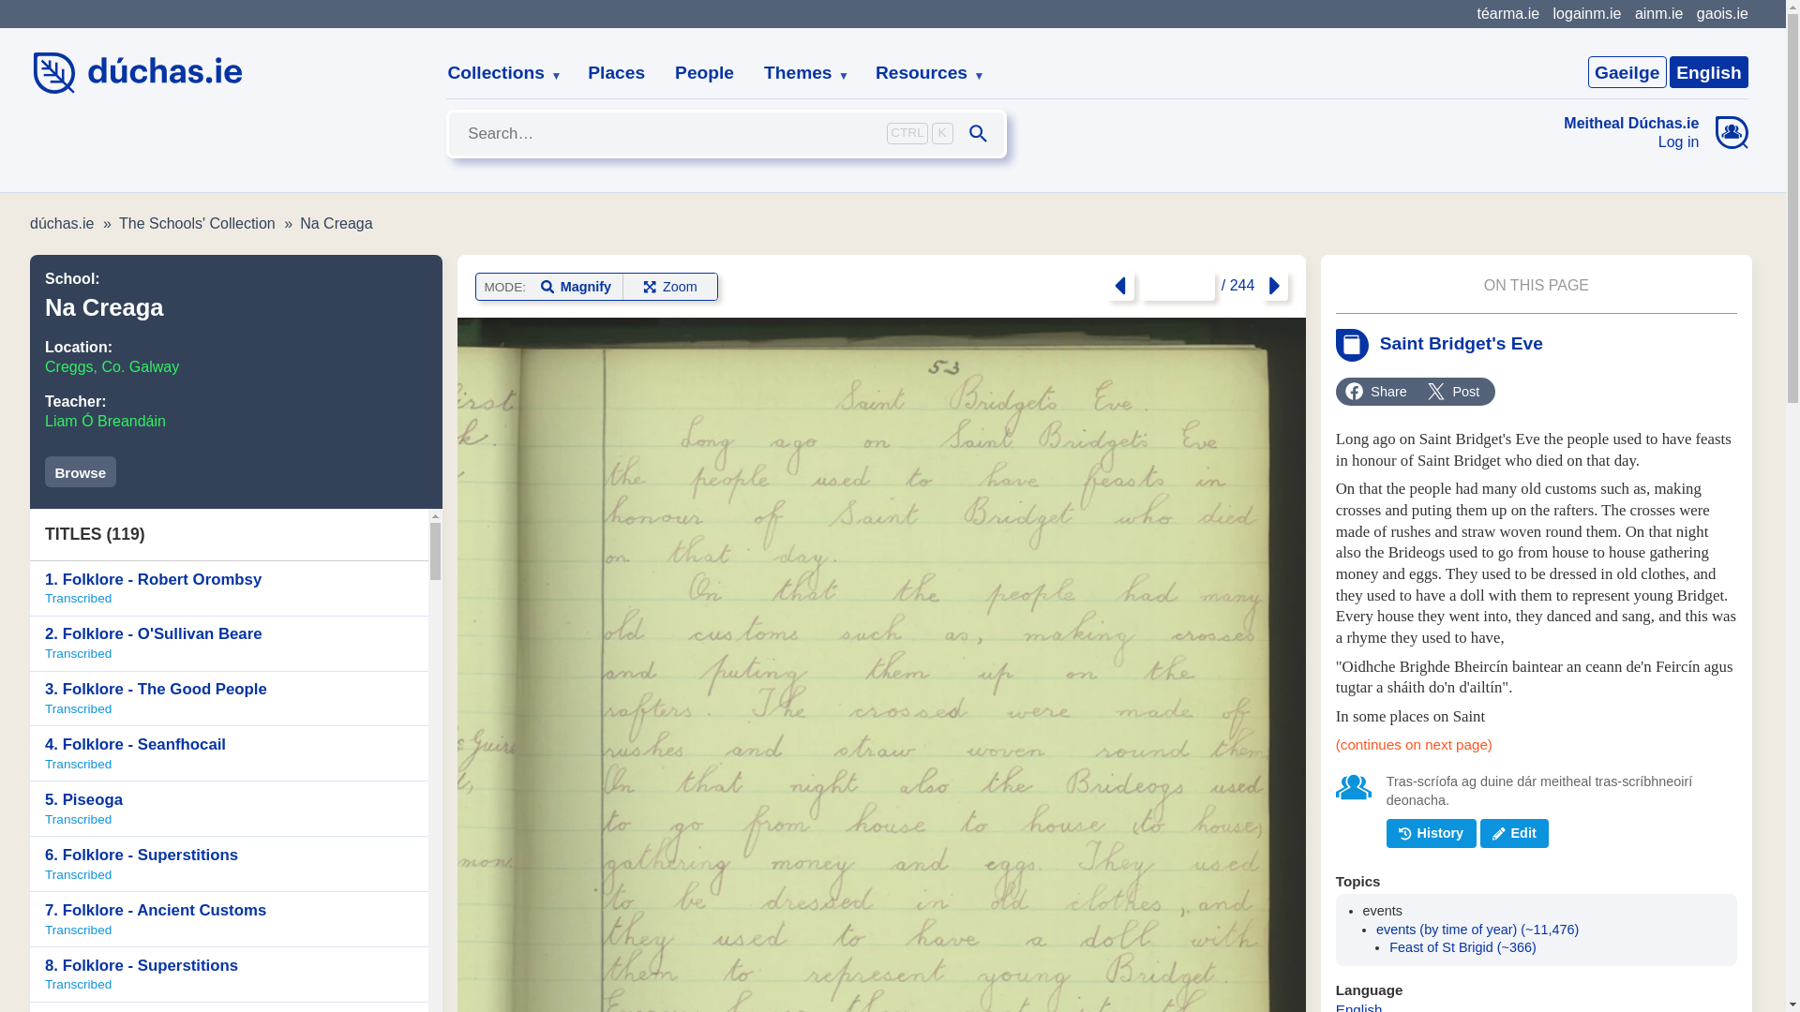  I want to click on Places, so click(229, 644).